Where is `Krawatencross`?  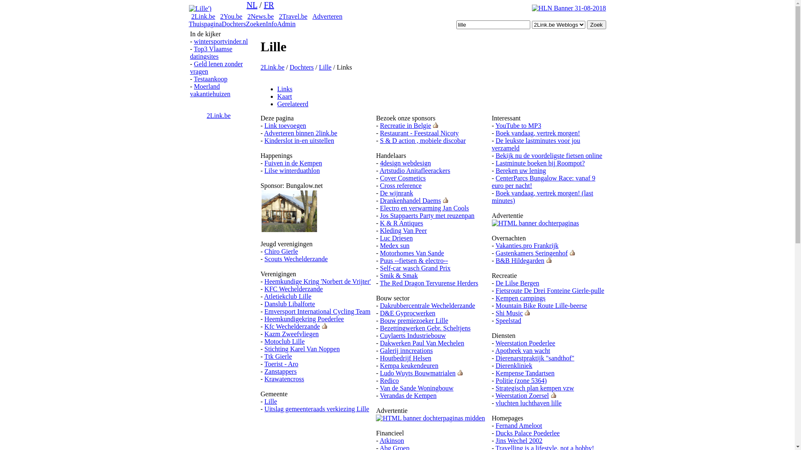
Krawatencross is located at coordinates (285, 379).